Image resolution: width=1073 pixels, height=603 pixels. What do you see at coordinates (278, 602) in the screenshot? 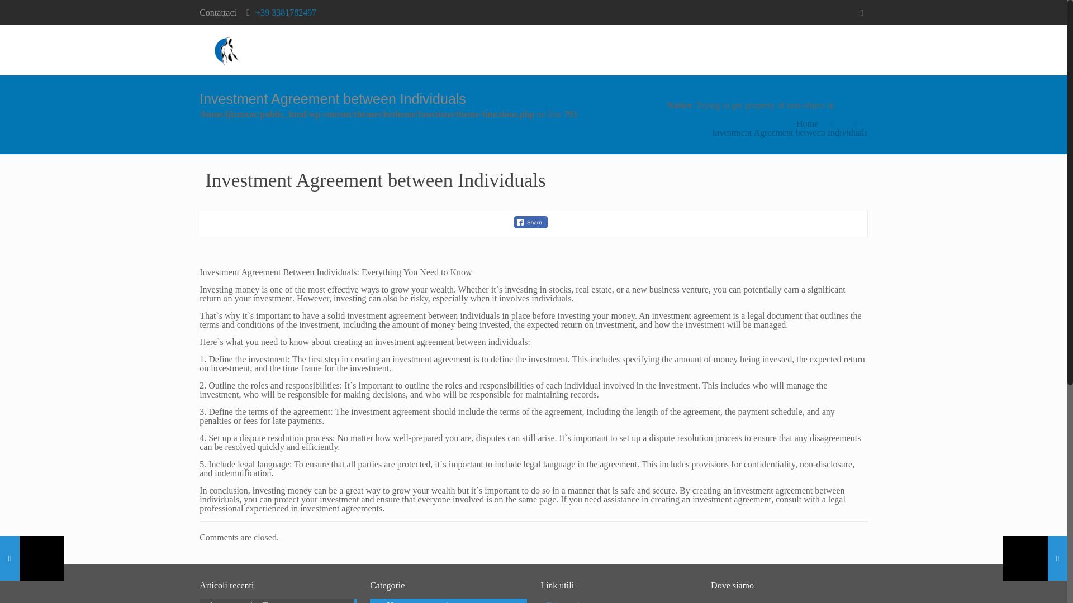
I see `Agreement for Teams` at bounding box center [278, 602].